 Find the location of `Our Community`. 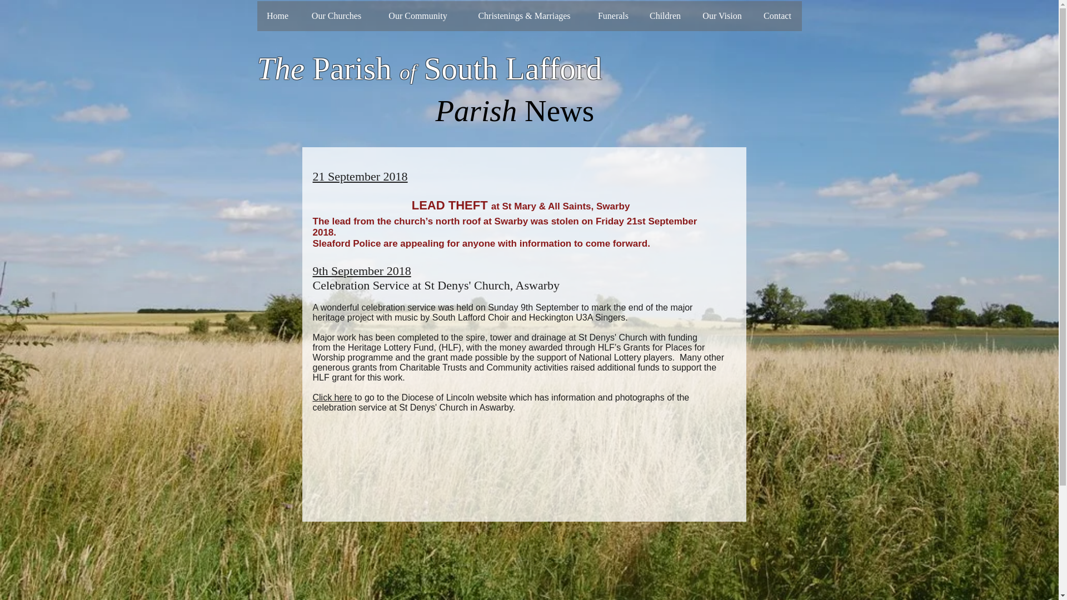

Our Community is located at coordinates (417, 16).